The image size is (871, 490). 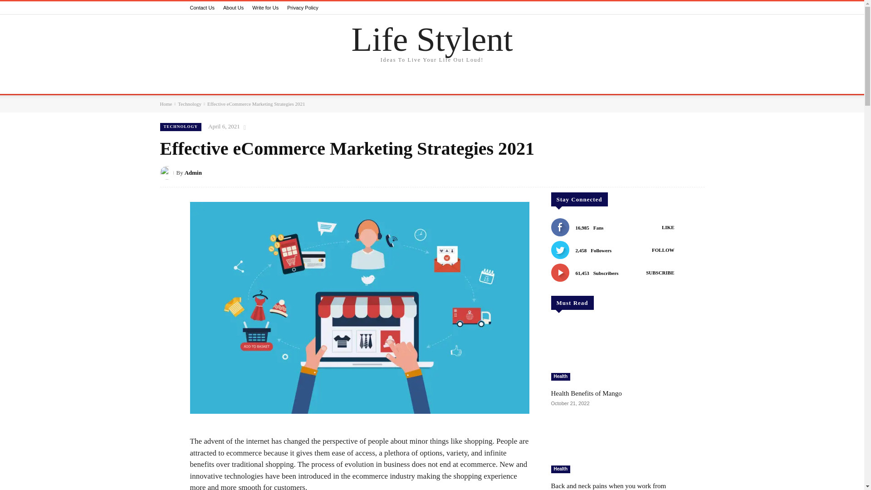 What do you see at coordinates (265, 7) in the screenshot?
I see `Write for Us` at bounding box center [265, 7].